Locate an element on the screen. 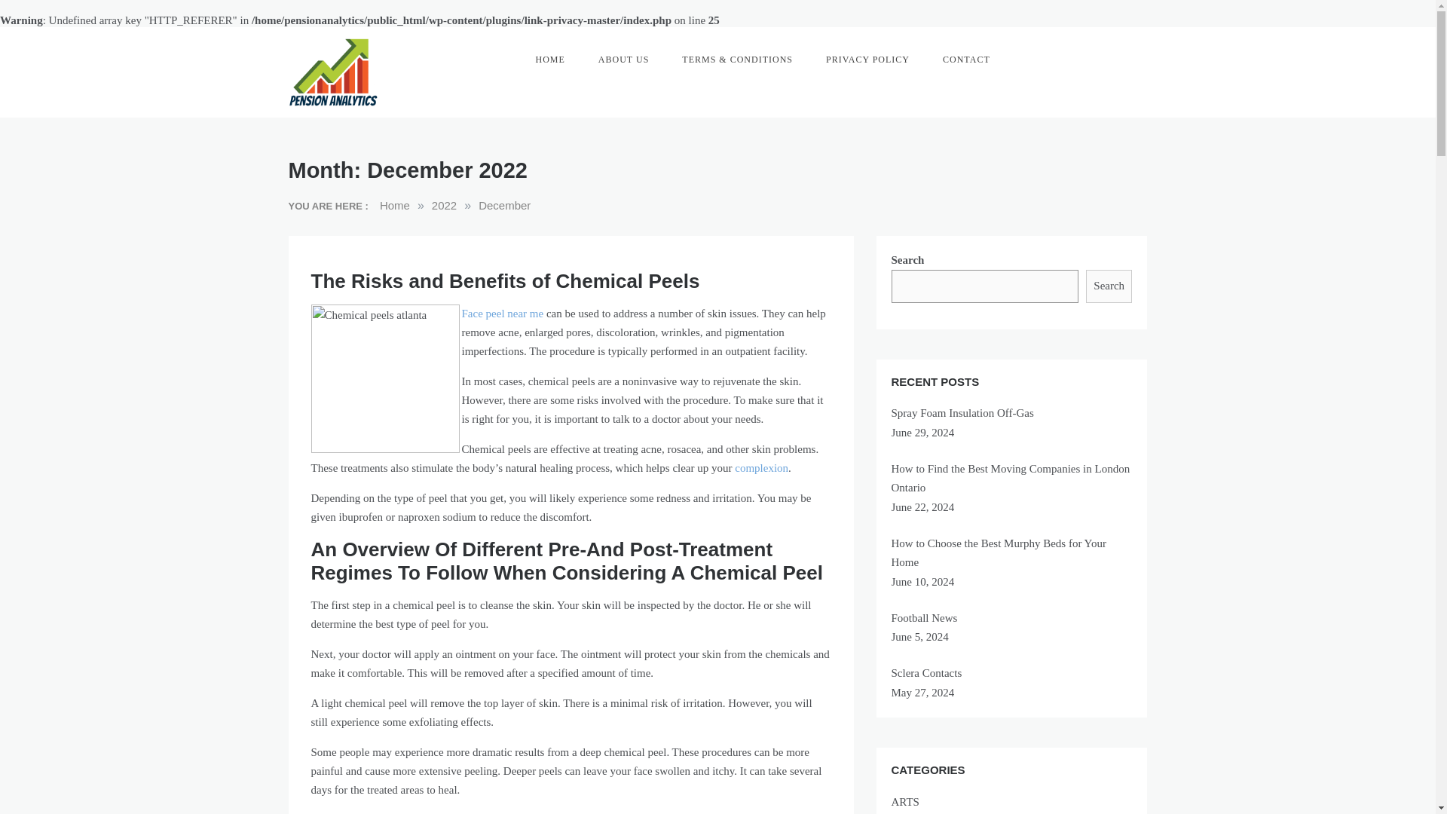 The width and height of the screenshot is (1447, 814). Pension Analytics is located at coordinates (336, 131).